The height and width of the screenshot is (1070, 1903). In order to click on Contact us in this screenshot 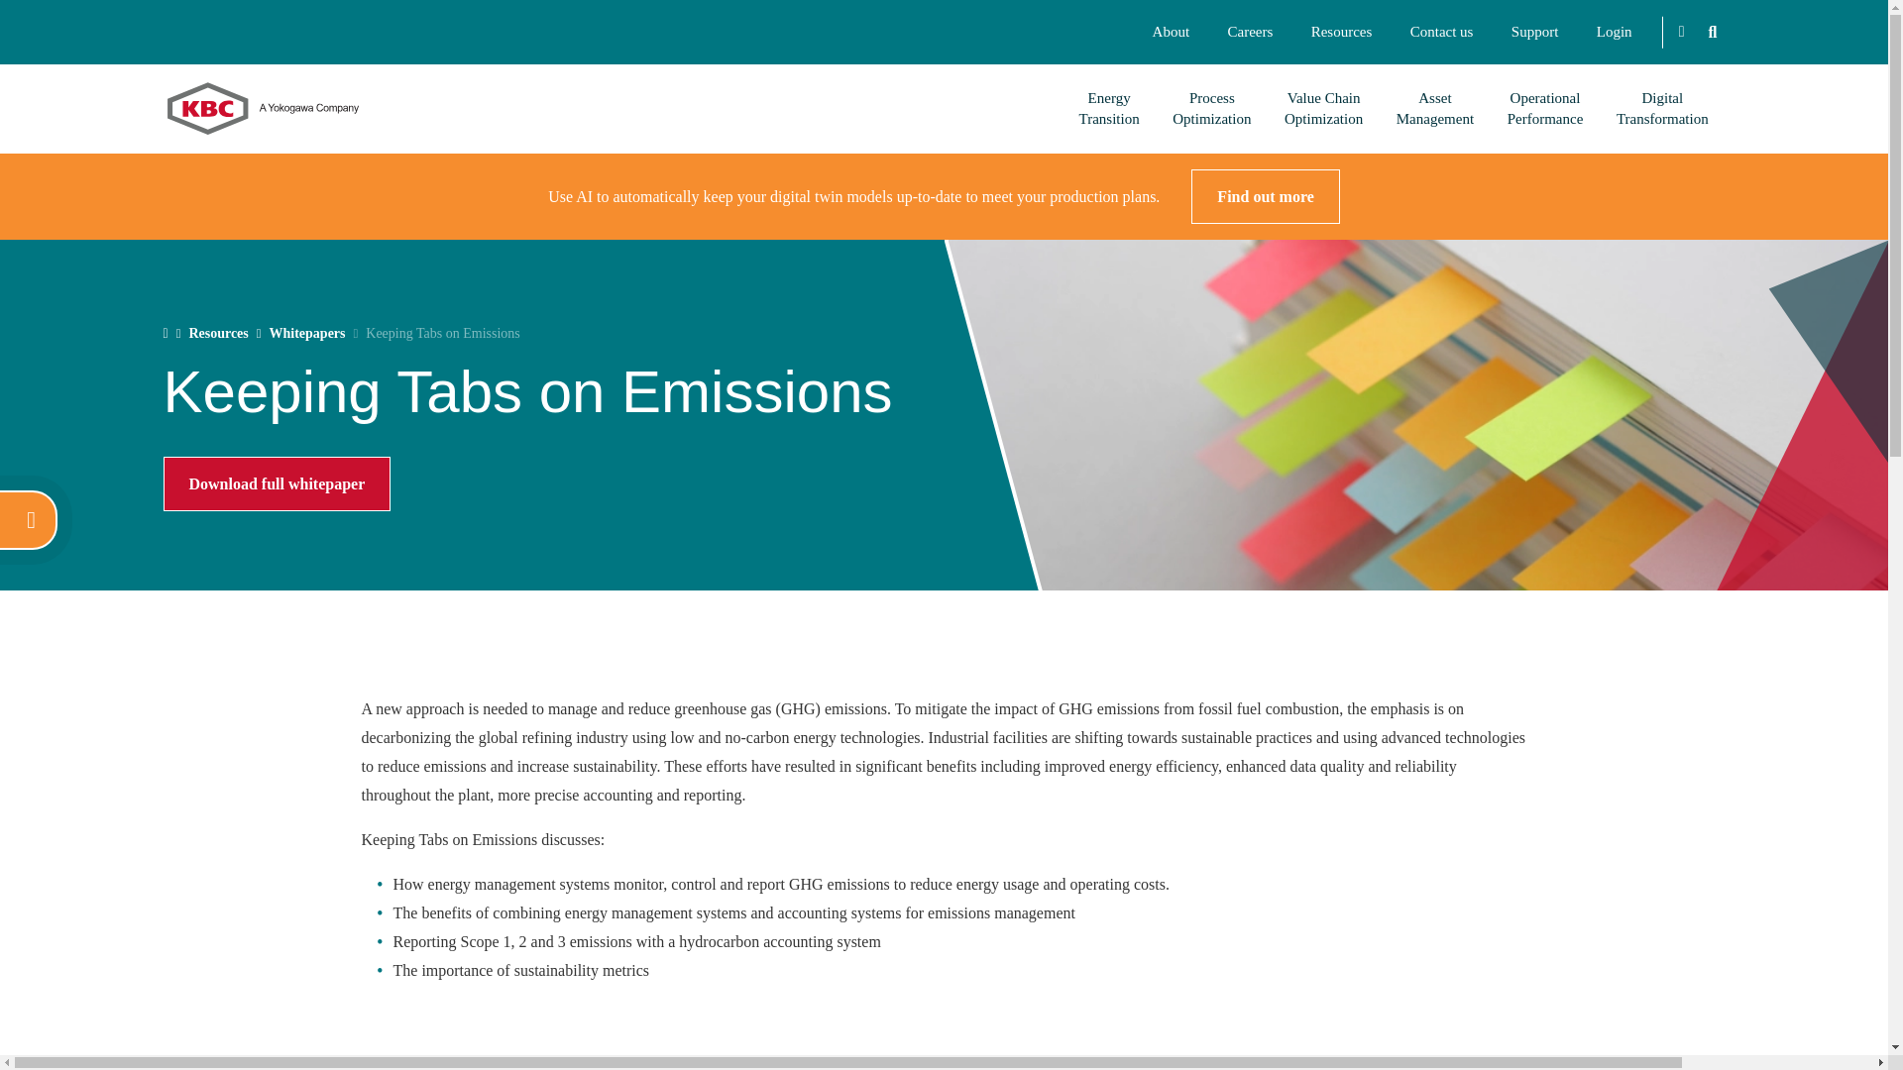, I will do `click(1441, 32)`.